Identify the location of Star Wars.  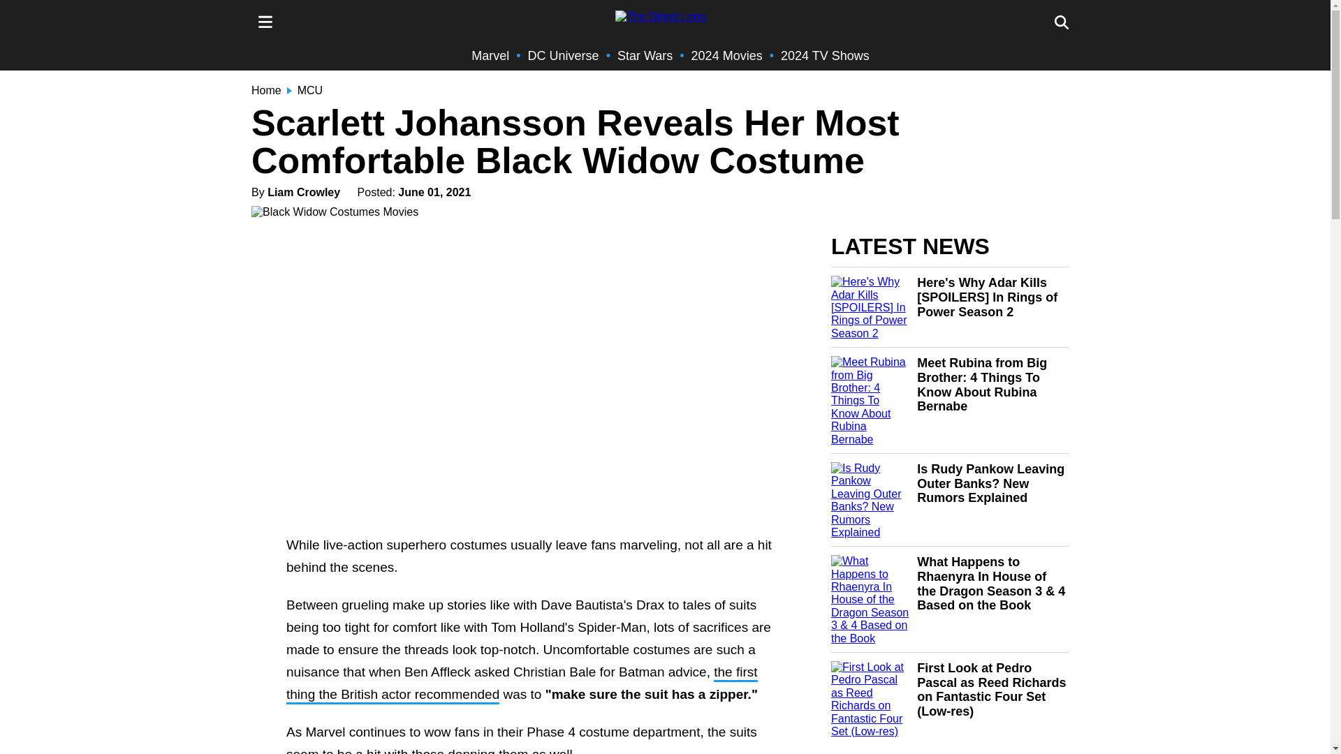
(645, 56).